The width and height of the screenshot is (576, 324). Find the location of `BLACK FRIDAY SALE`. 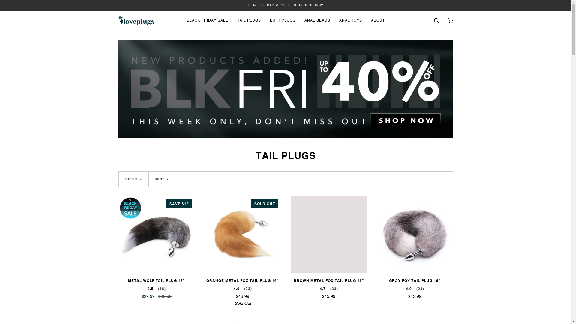

BLACK FRIDAY SALE is located at coordinates (208, 21).